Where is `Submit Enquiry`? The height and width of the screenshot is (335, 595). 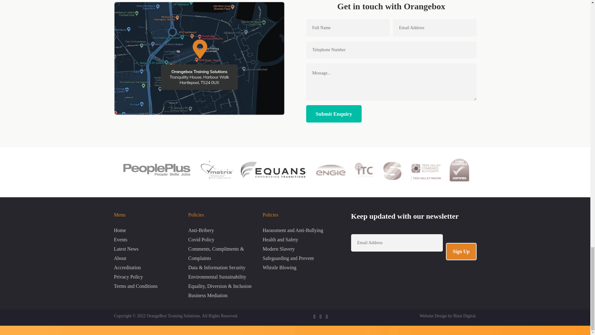
Submit Enquiry is located at coordinates (334, 114).